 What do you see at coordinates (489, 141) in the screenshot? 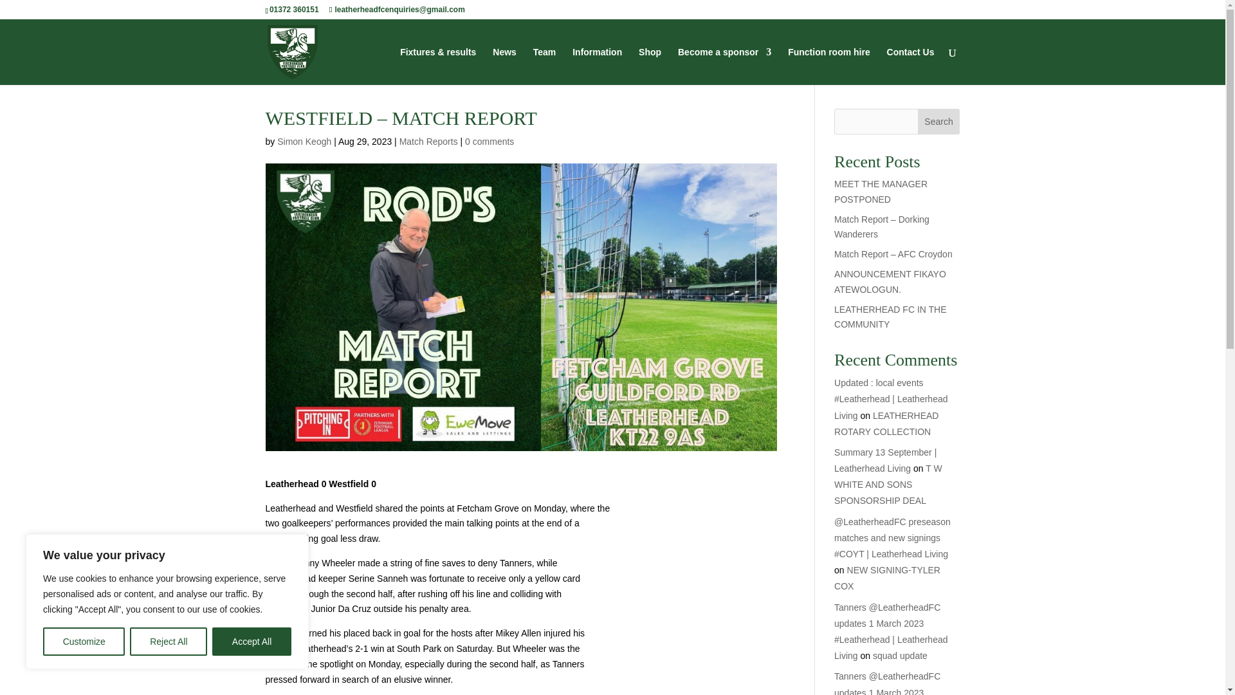
I see `0 comments` at bounding box center [489, 141].